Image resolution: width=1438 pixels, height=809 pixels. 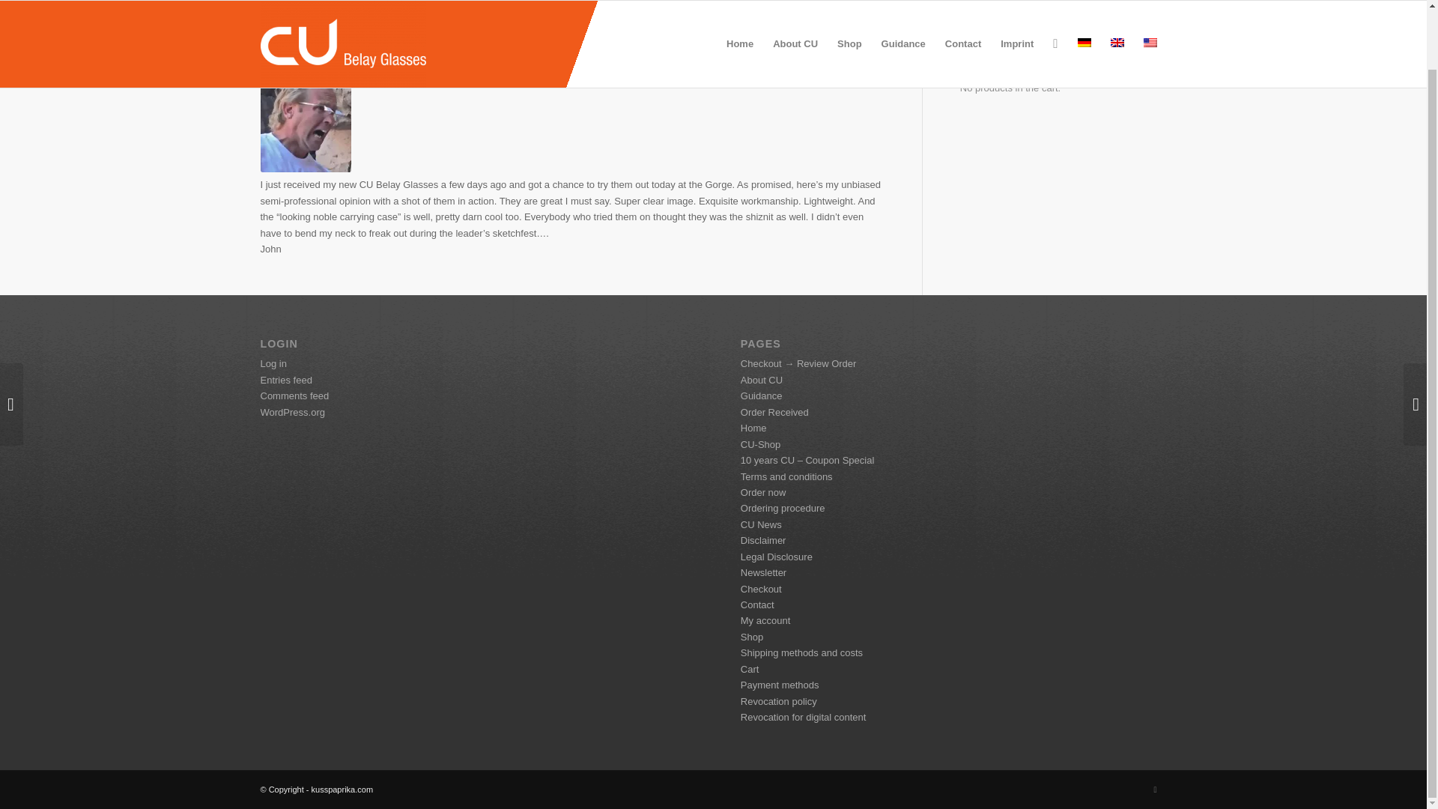 What do you see at coordinates (776, 556) in the screenshot?
I see `Legal Disclosure` at bounding box center [776, 556].